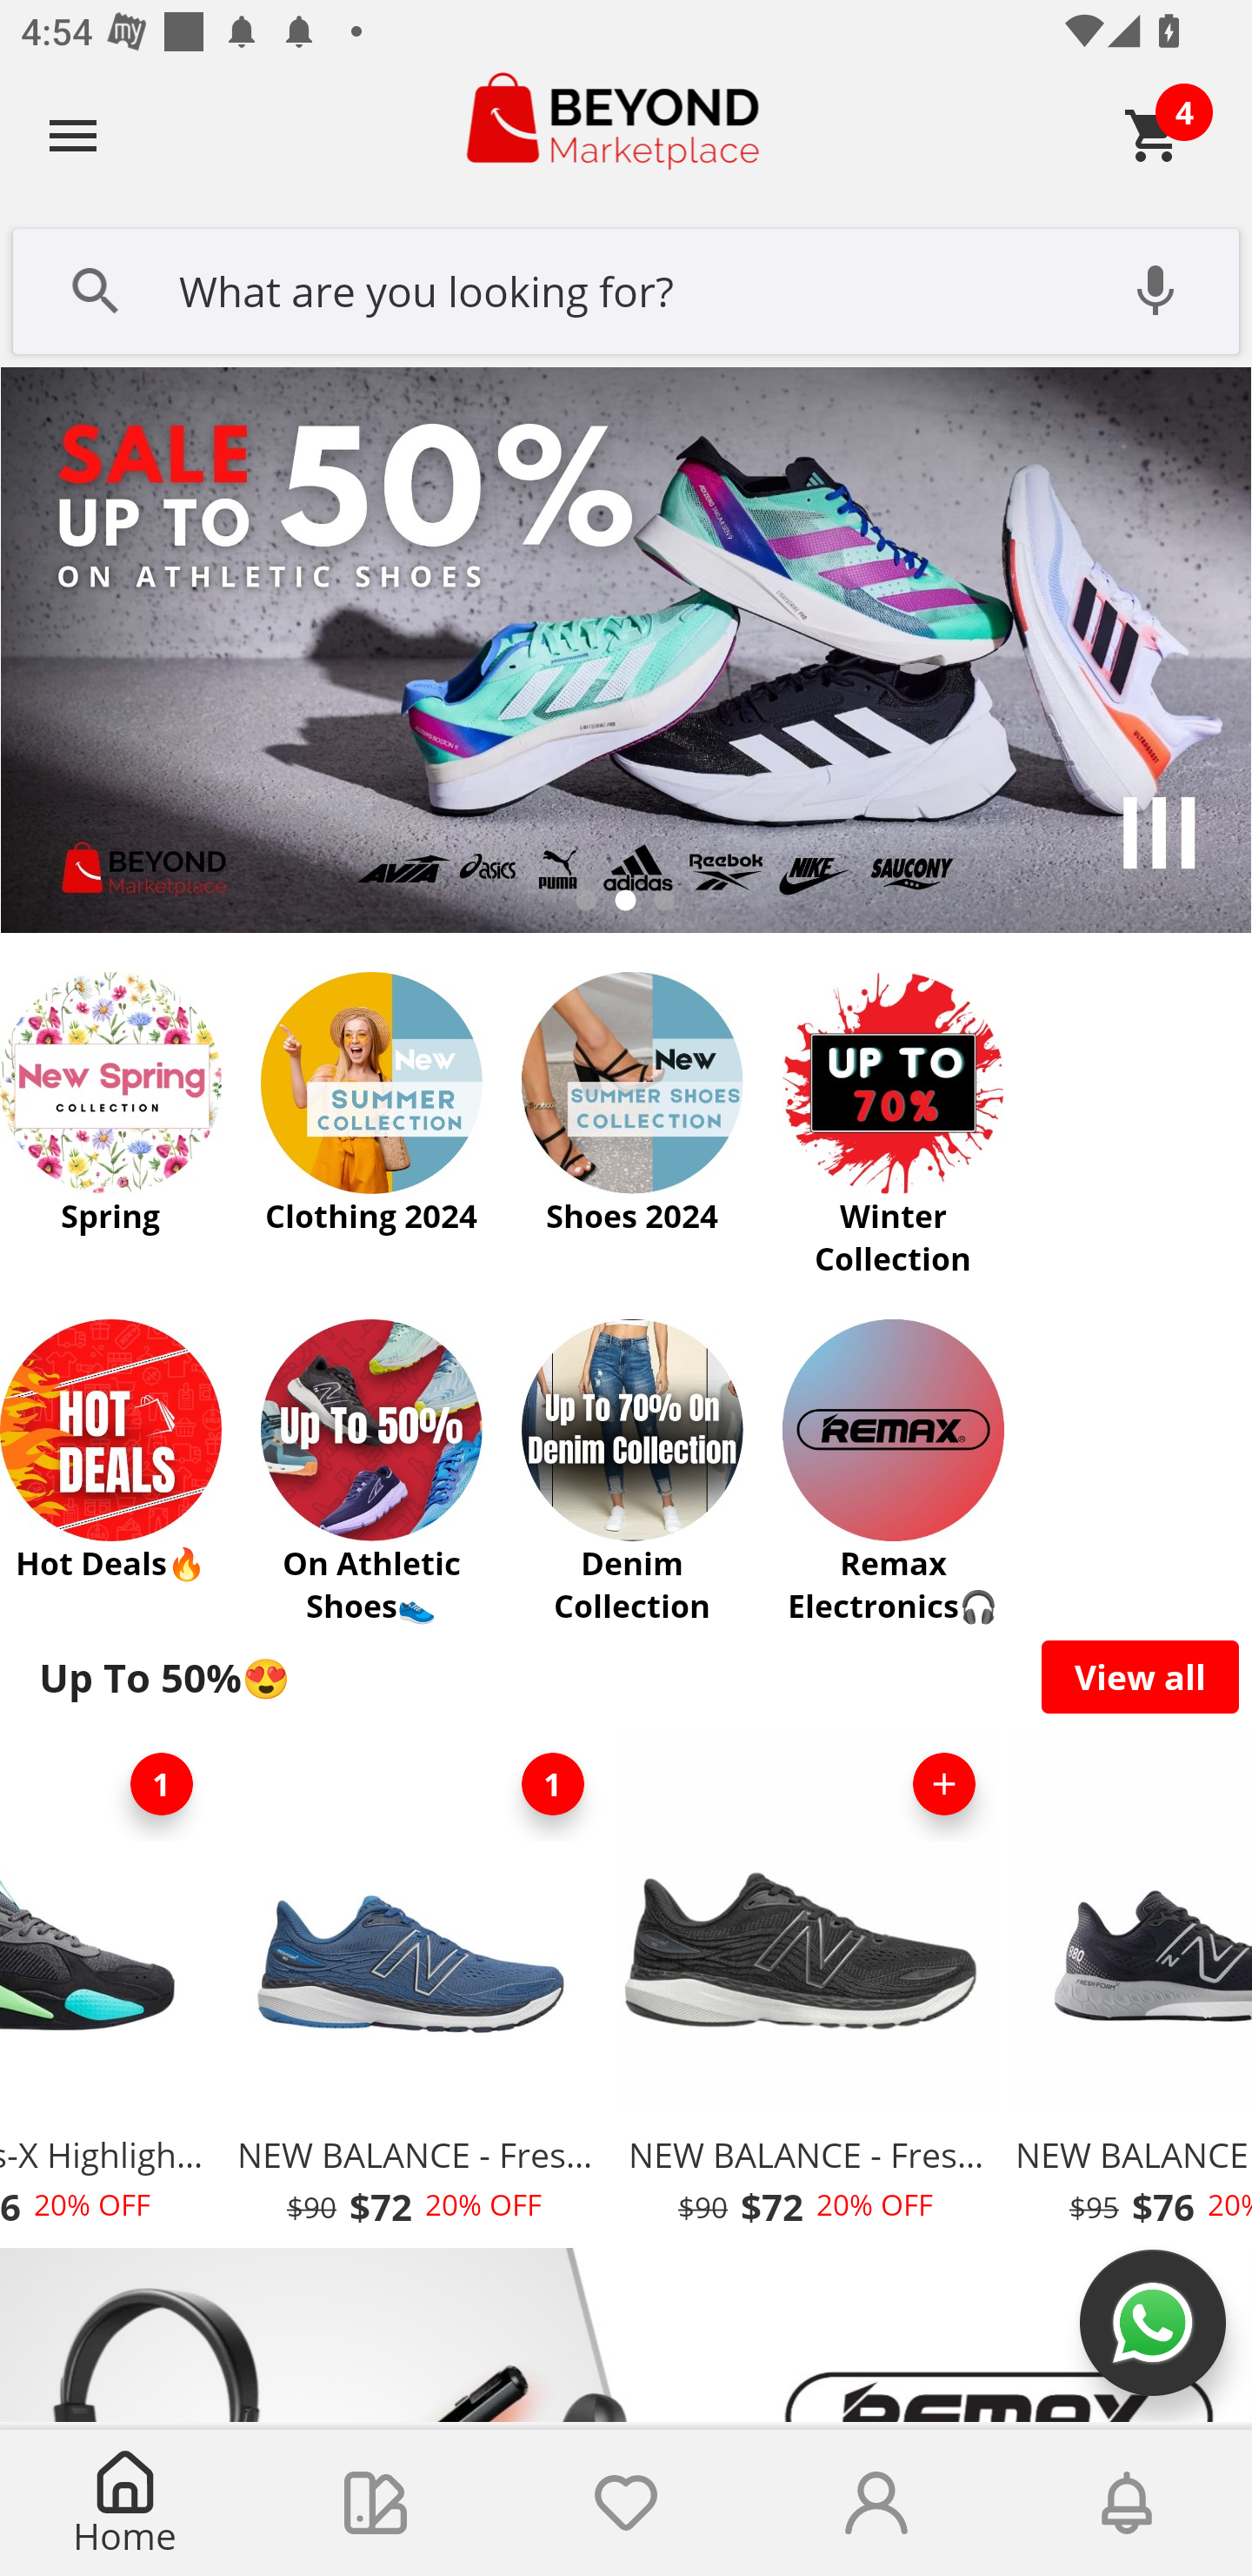 The image size is (1252, 2576). Describe the element at coordinates (626, 2503) in the screenshot. I see `Wishlist` at that location.